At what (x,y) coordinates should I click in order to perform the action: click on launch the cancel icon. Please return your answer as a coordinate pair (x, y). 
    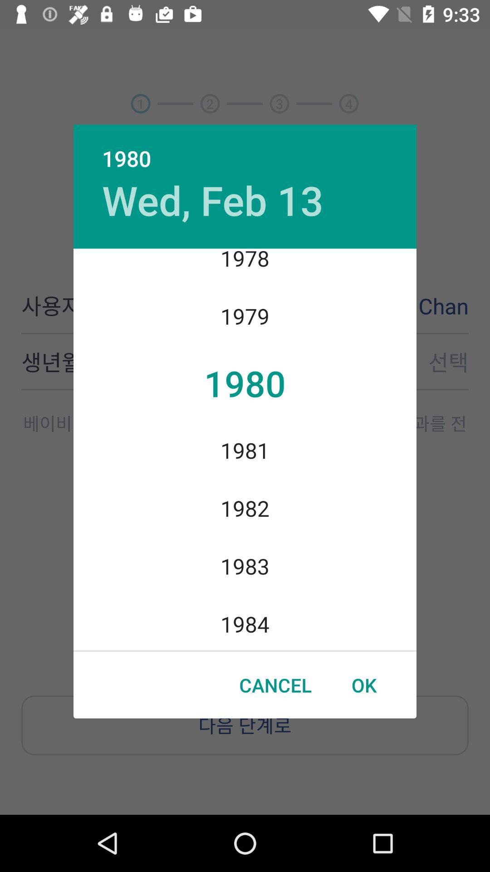
    Looking at the image, I should click on (275, 685).